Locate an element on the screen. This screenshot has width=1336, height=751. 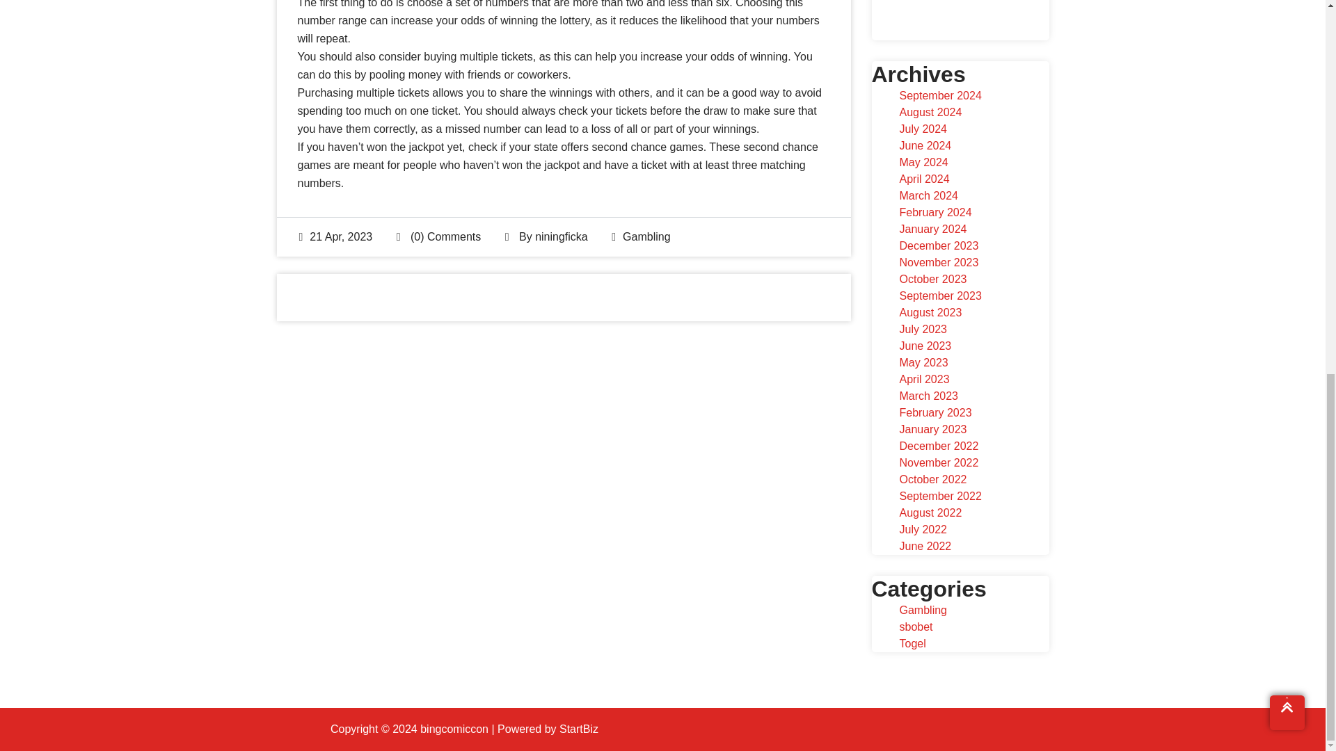
November 2023 is located at coordinates (938, 262).